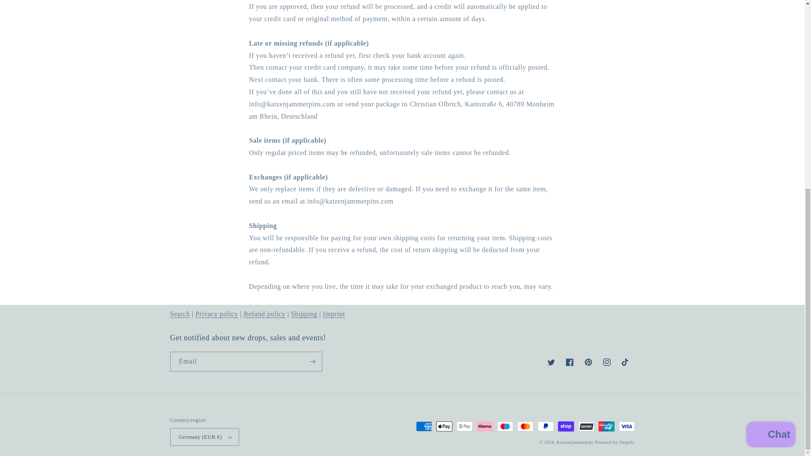 Image resolution: width=811 pixels, height=456 pixels. I want to click on Privacy policy, so click(217, 314).